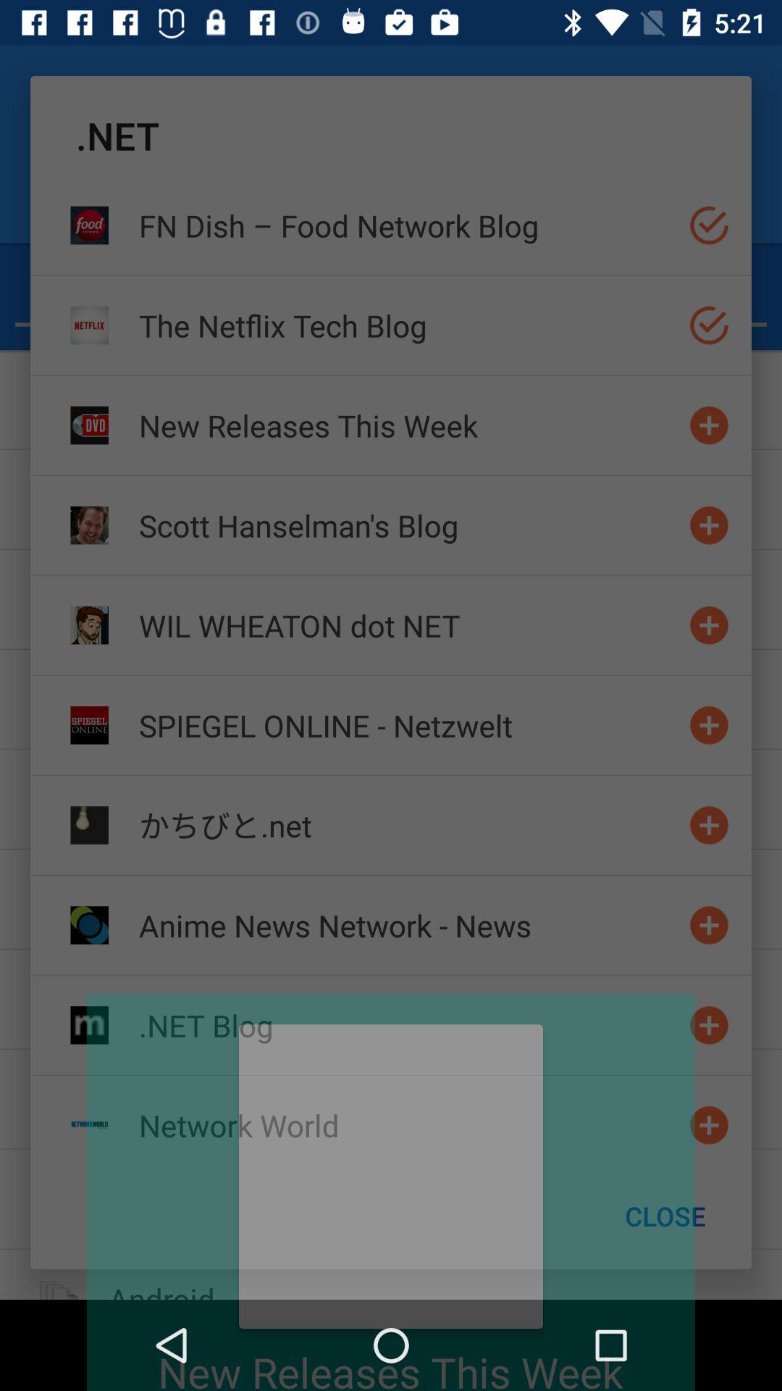  Describe the element at coordinates (710, 824) in the screenshot. I see `go to add` at that location.